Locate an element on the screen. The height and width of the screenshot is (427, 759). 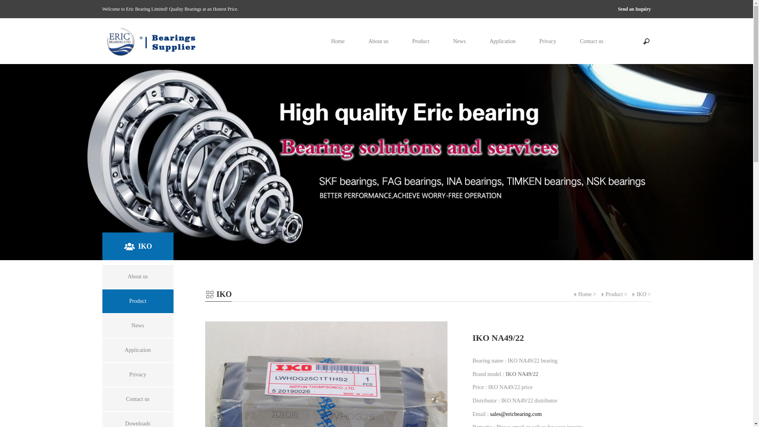
Contact us is located at coordinates (592, 41).